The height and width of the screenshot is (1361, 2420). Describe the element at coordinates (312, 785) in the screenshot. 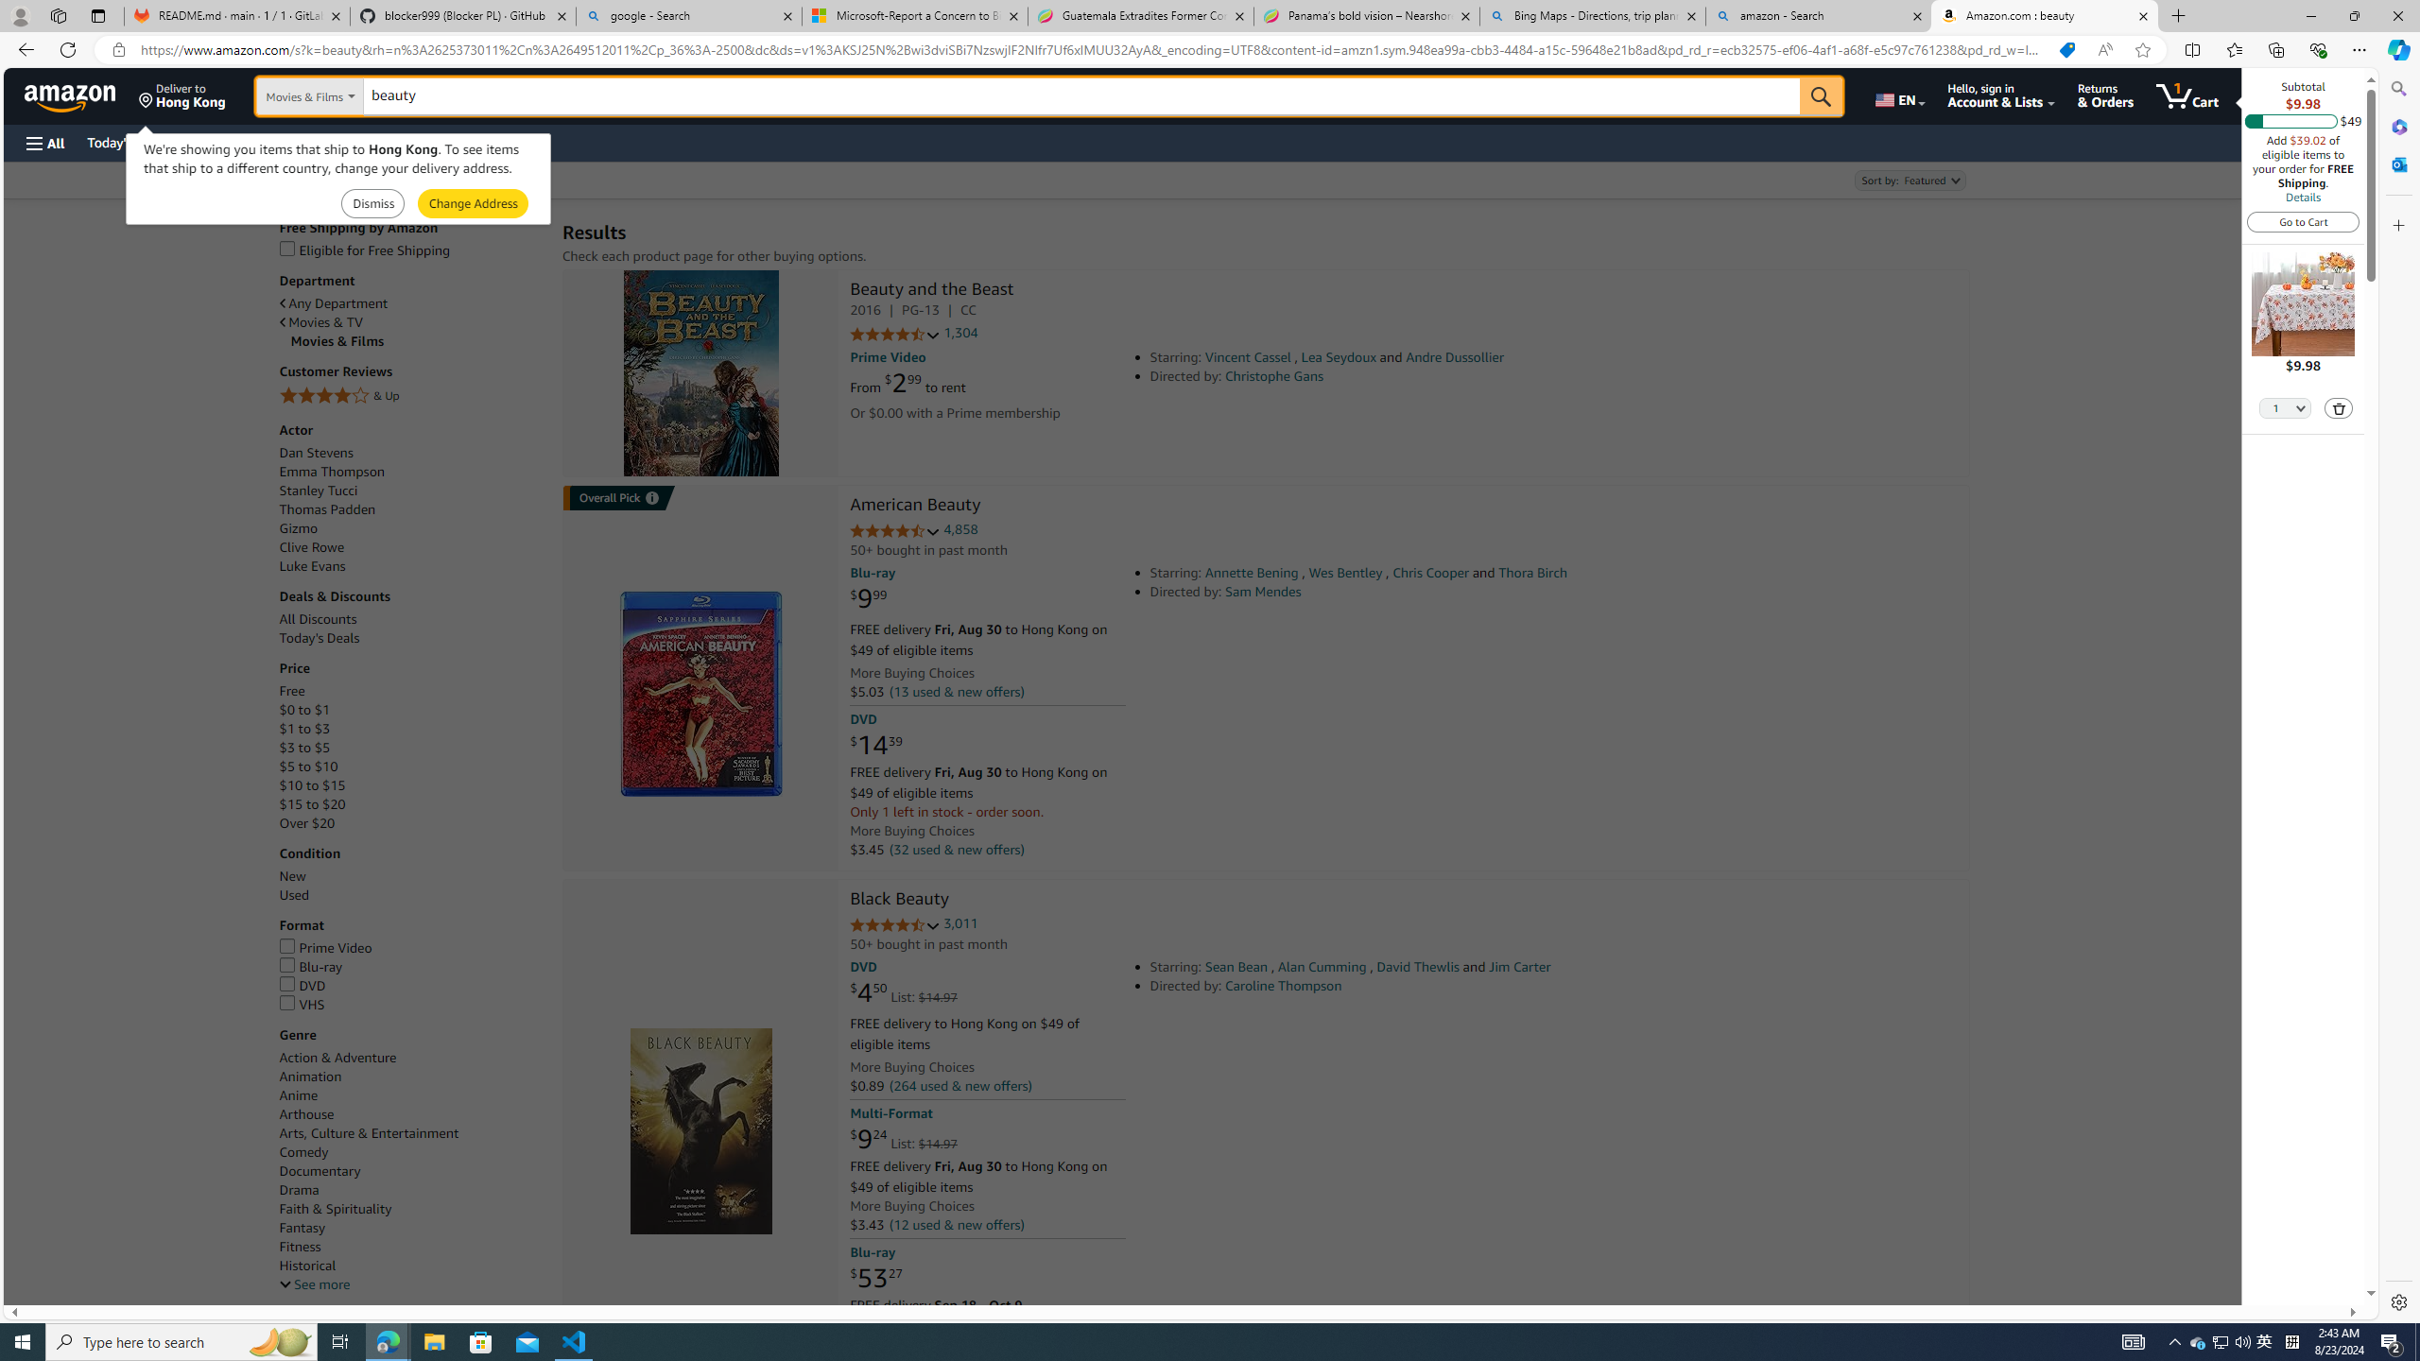

I see `$10 to $15` at that location.